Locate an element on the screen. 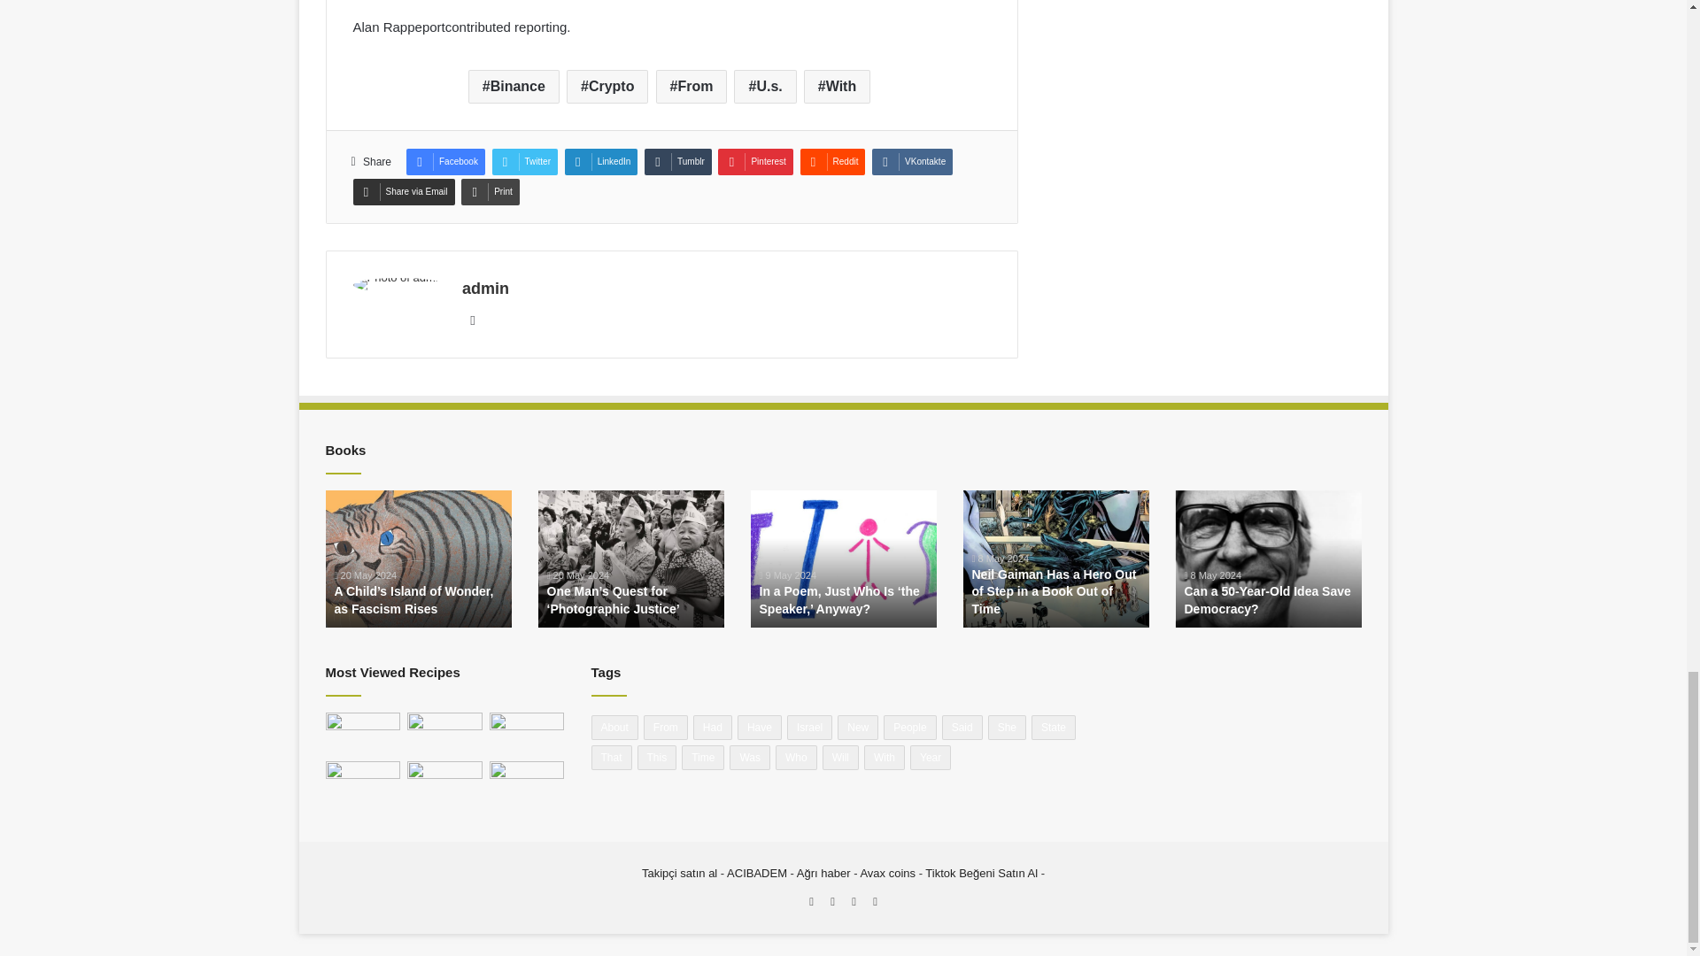 The image size is (1700, 956). Crypto is located at coordinates (607, 86).